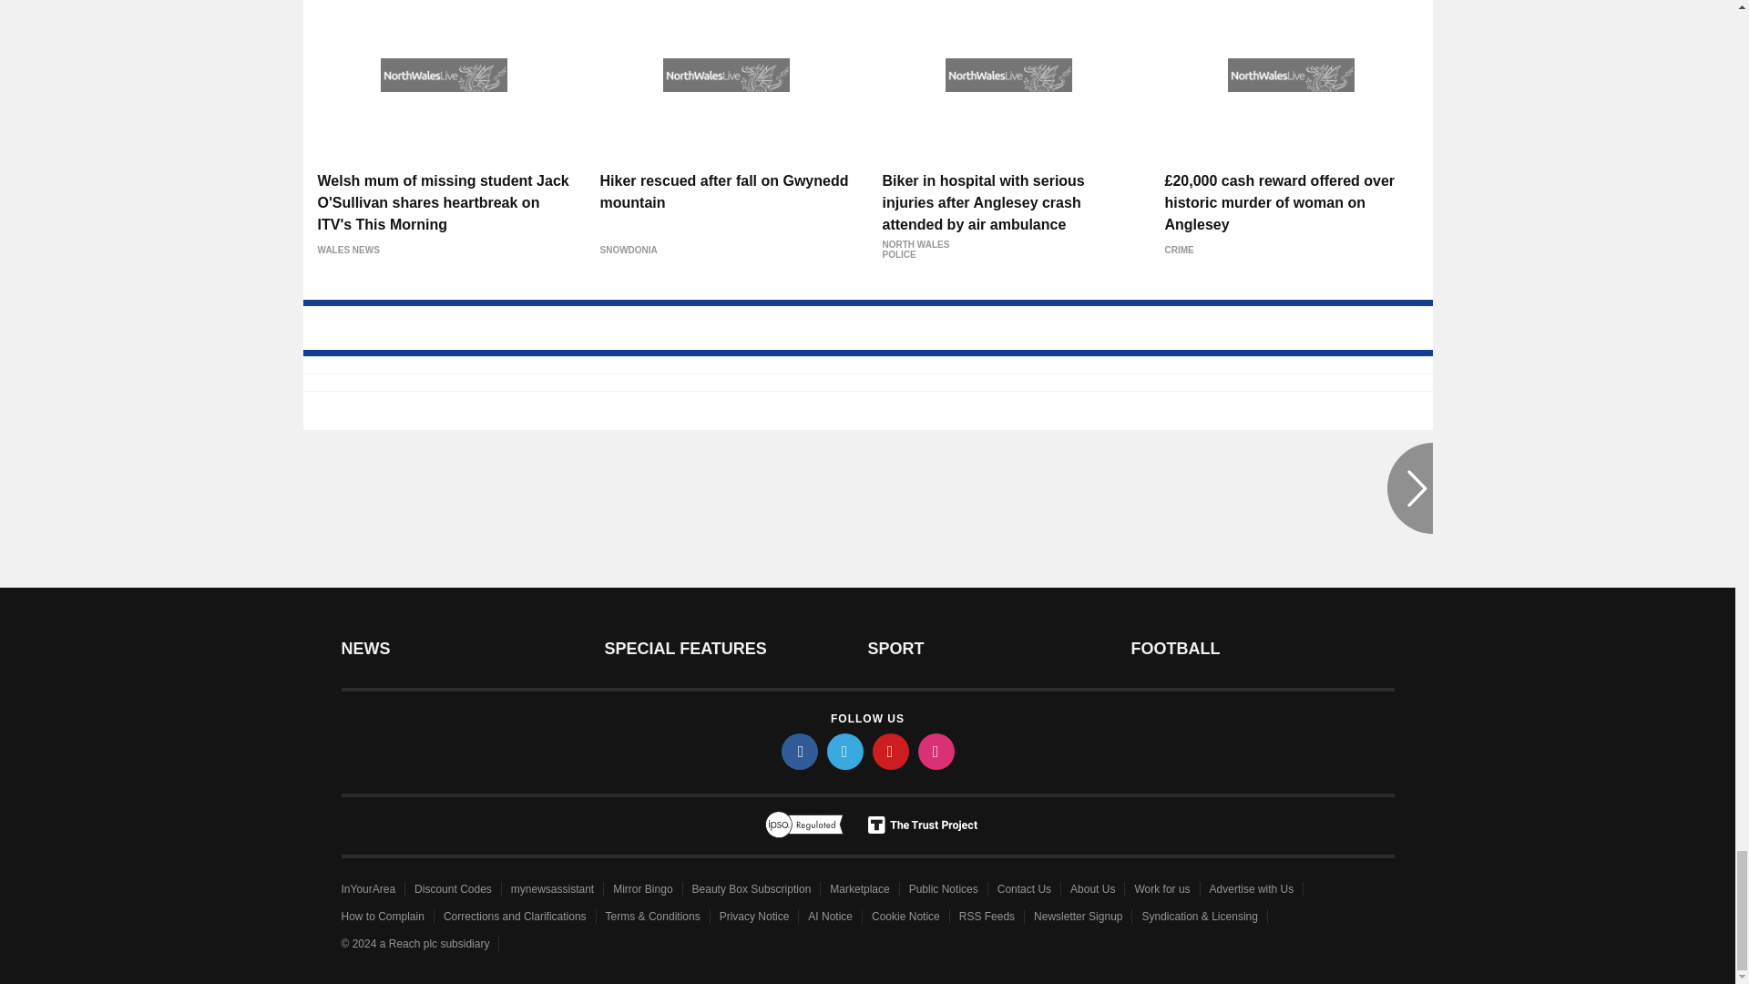  I want to click on pinterest, so click(891, 751).